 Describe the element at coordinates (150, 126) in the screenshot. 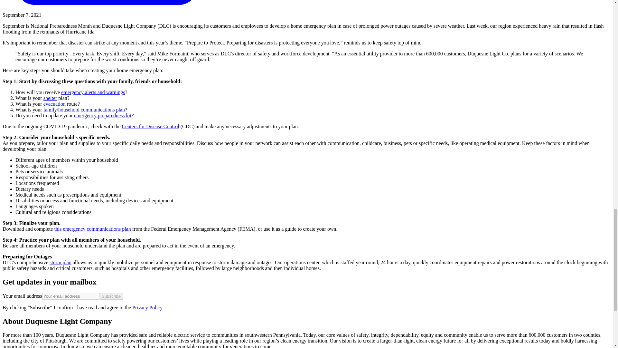

I see `Centers for Disease Control` at that location.